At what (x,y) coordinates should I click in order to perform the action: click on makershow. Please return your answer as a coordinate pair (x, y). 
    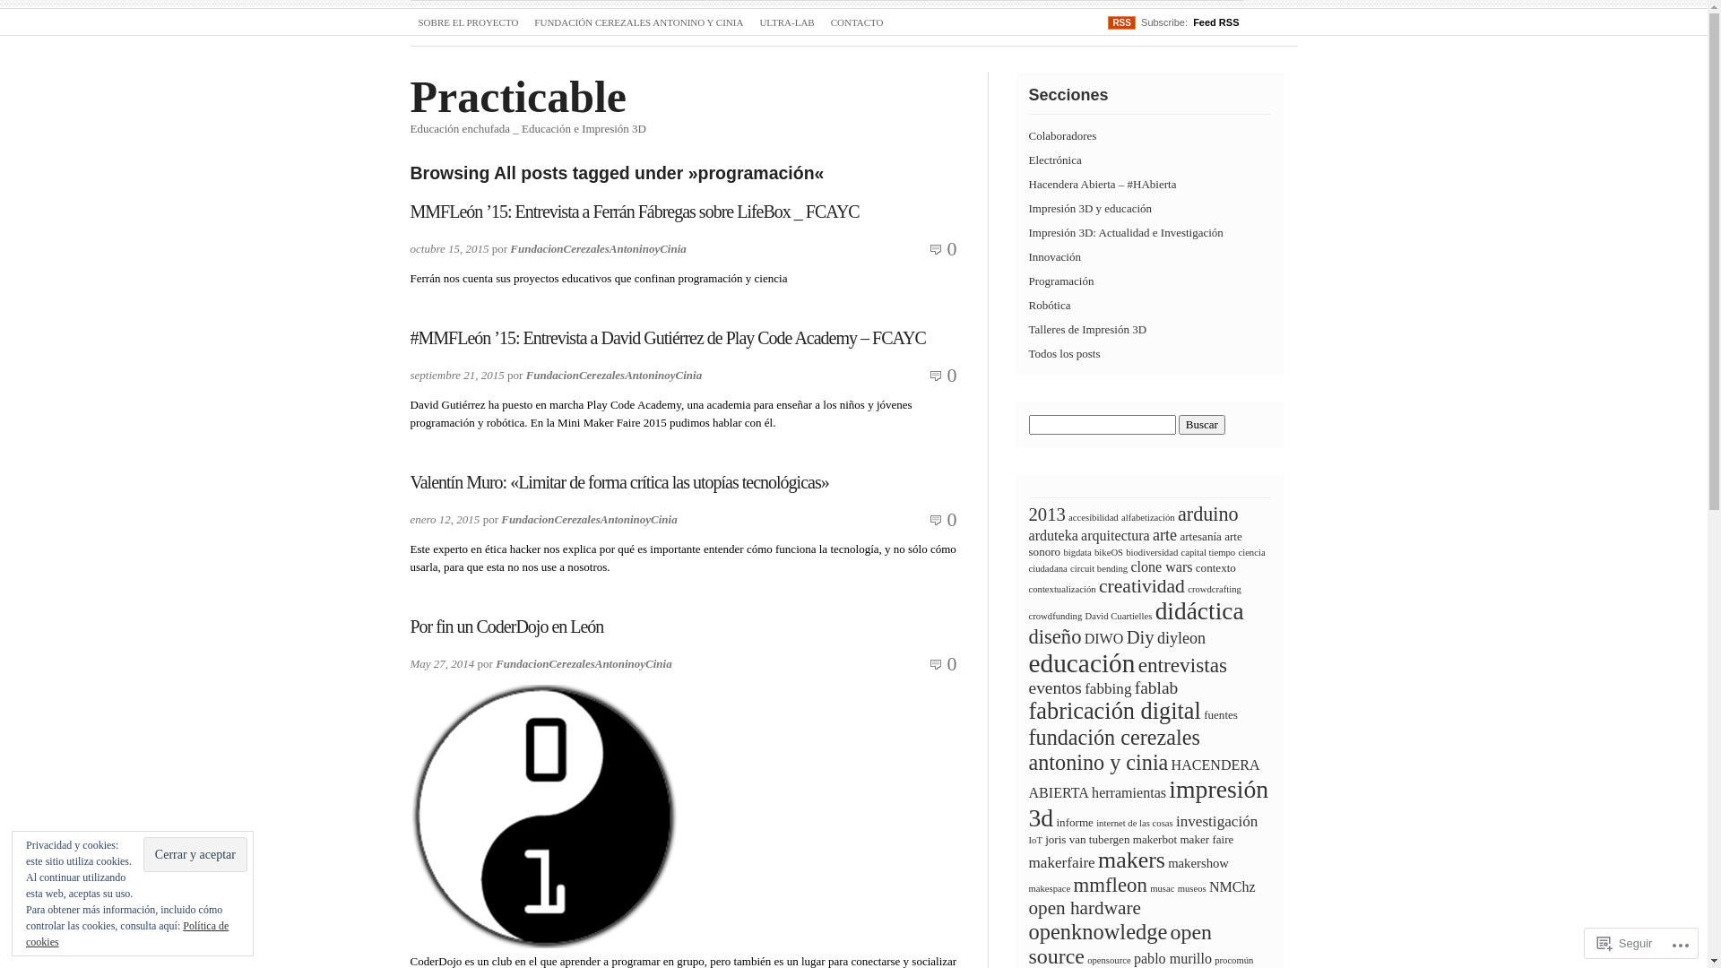
    Looking at the image, I should click on (1198, 863).